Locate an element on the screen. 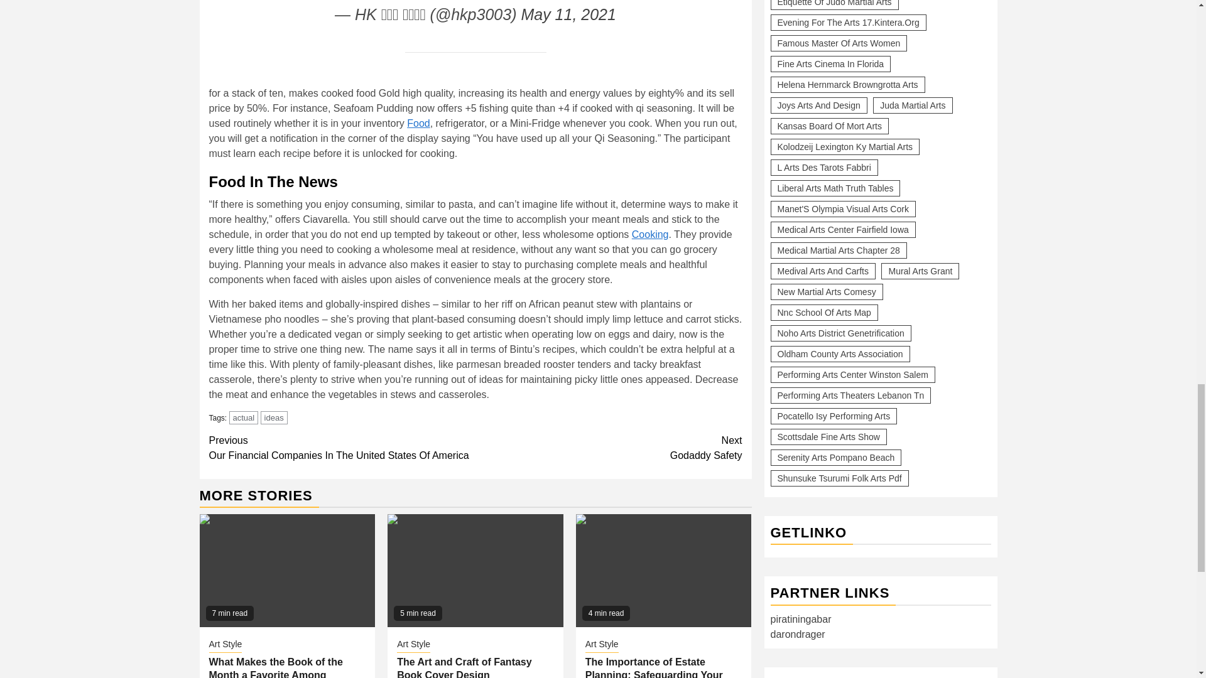 Image resolution: width=1206 pixels, height=678 pixels. May 11, 2021 is located at coordinates (568, 14).